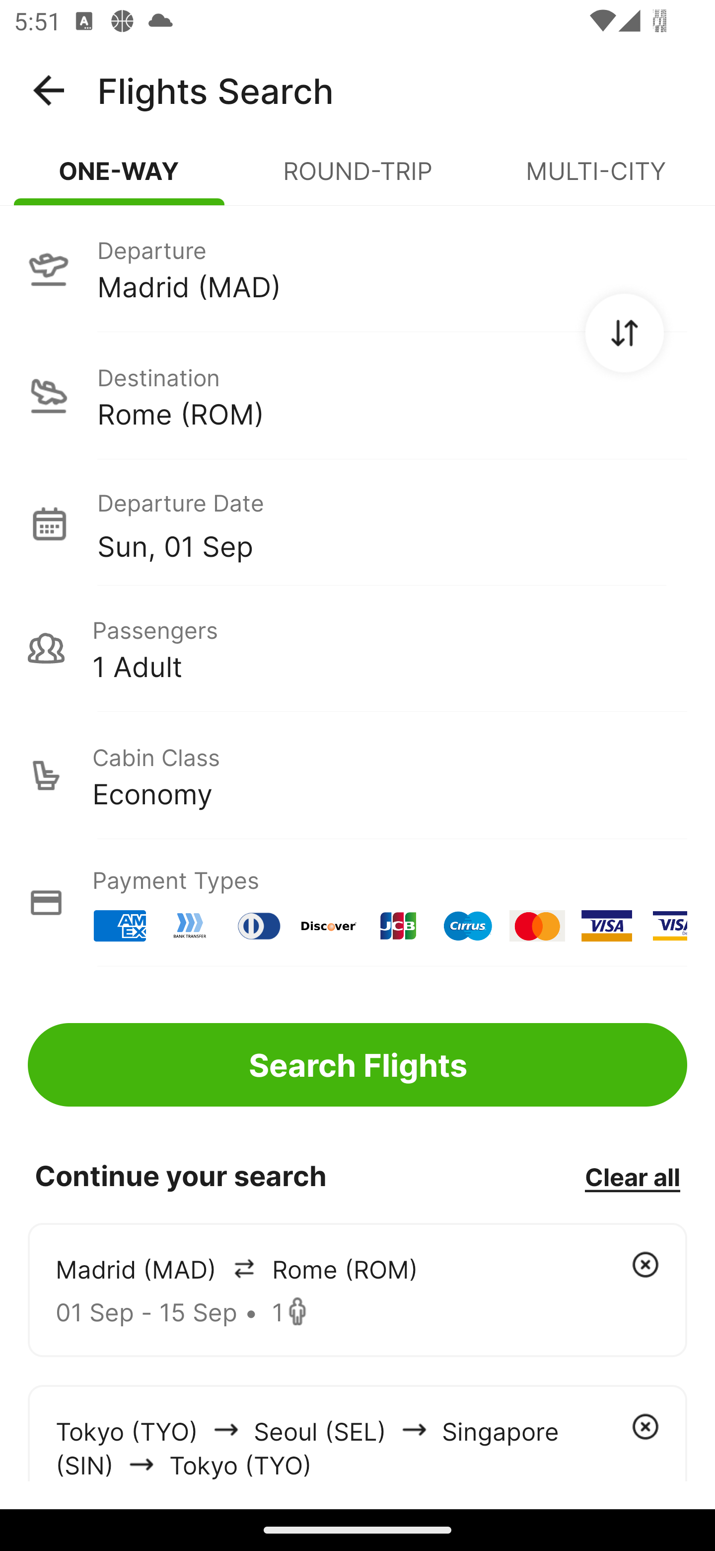  Describe the element at coordinates (596, 179) in the screenshot. I see `MULTI-CITY` at that location.